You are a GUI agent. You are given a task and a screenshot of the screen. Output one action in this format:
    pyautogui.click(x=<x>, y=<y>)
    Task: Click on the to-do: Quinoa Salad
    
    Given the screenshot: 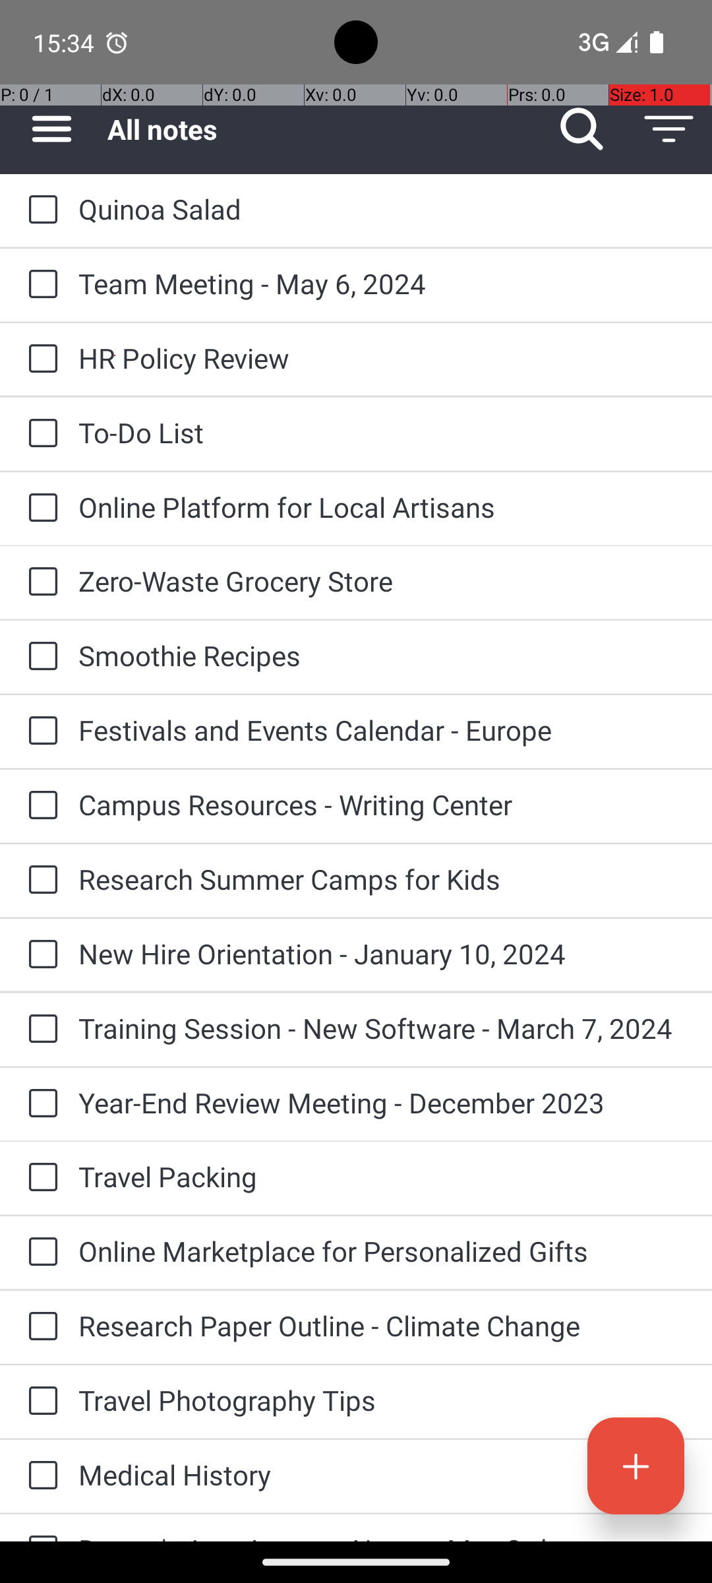 What is the action you would take?
    pyautogui.click(x=40, y=210)
    